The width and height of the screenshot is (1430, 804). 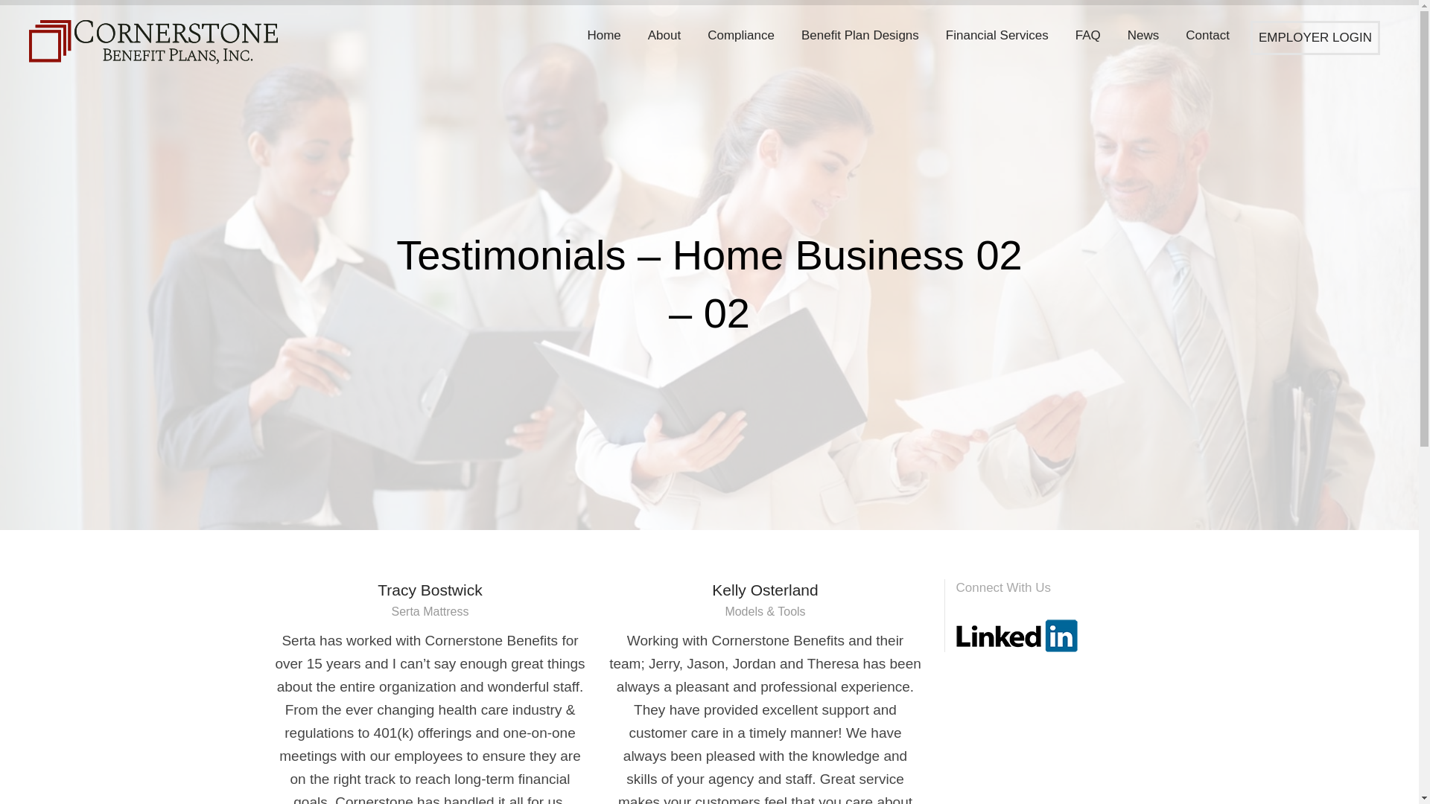 I want to click on Home, so click(x=603, y=36).